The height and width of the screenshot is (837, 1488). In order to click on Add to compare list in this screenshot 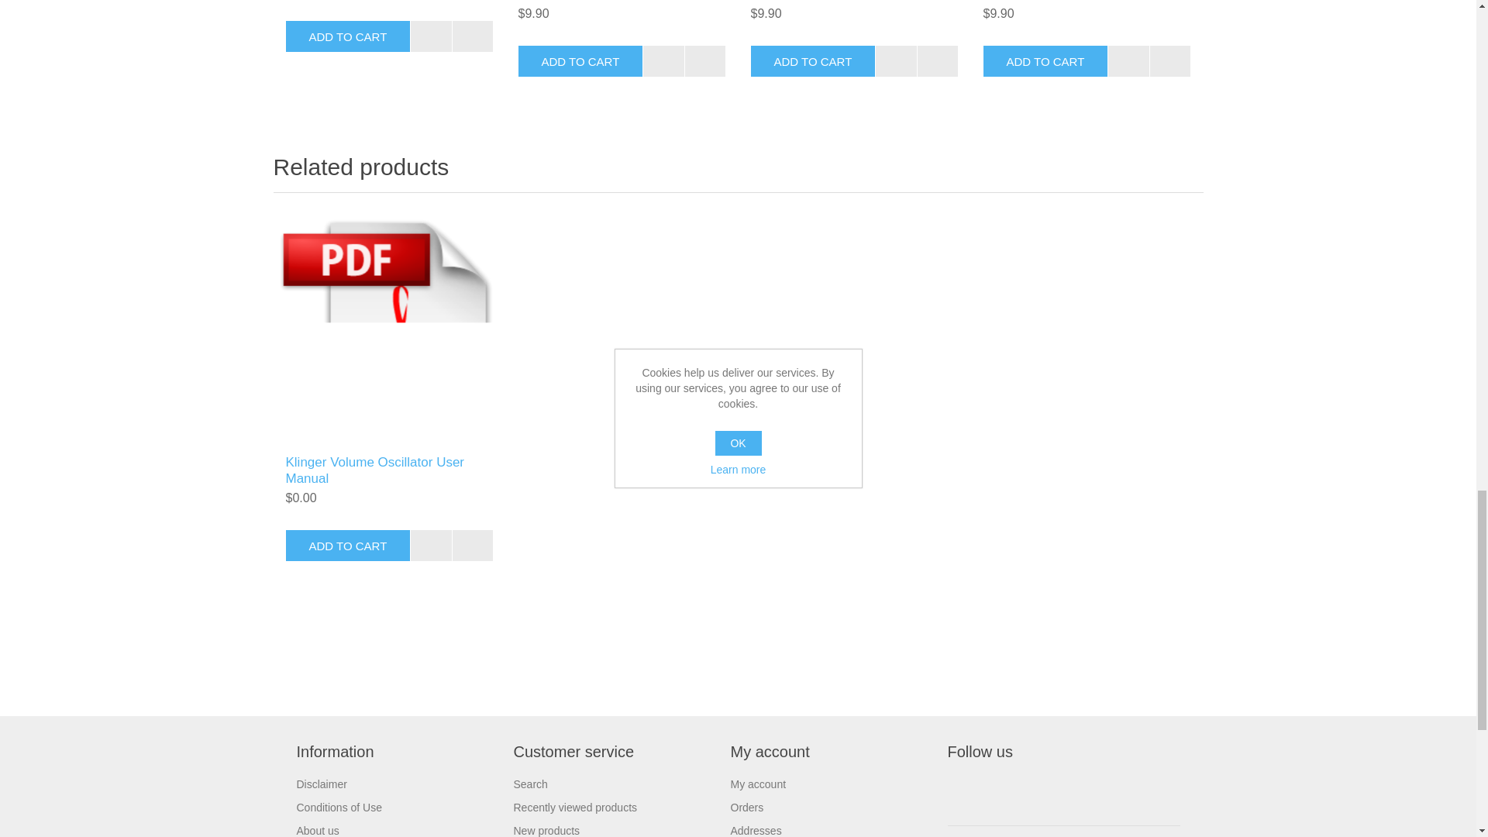, I will do `click(431, 36)`.